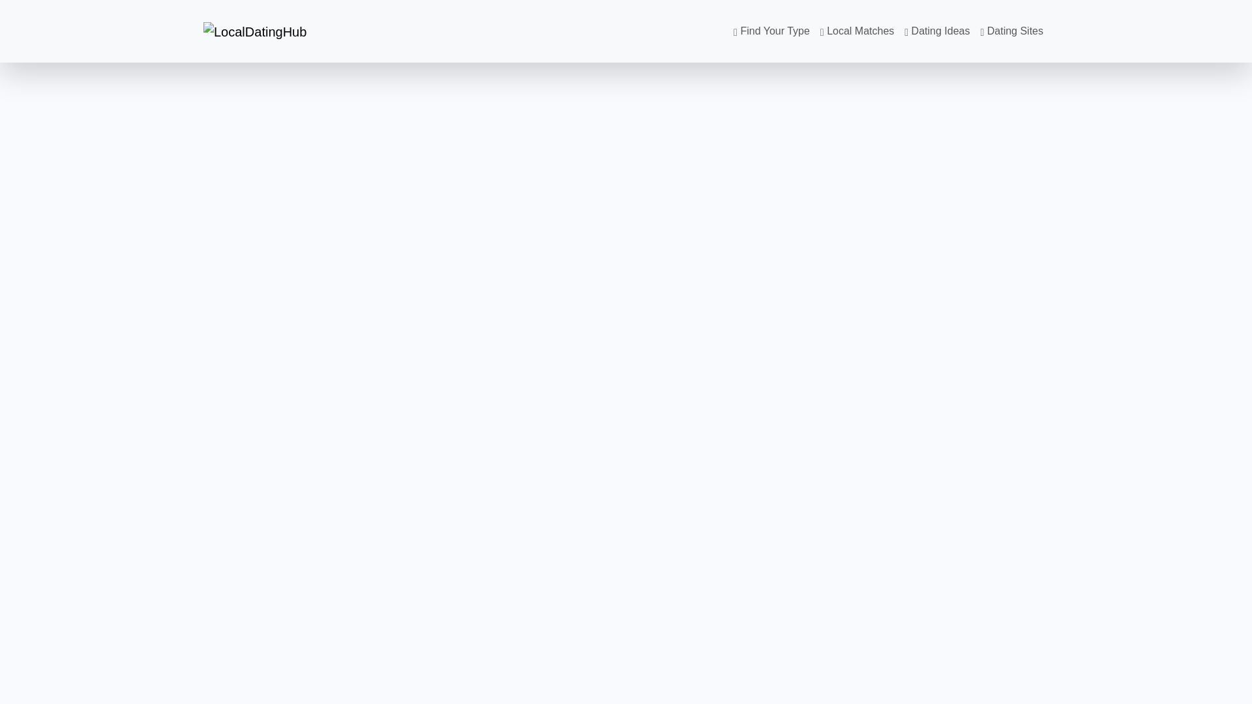 The image size is (1252, 704). What do you see at coordinates (936, 31) in the screenshot?
I see `Dating Ideas` at bounding box center [936, 31].